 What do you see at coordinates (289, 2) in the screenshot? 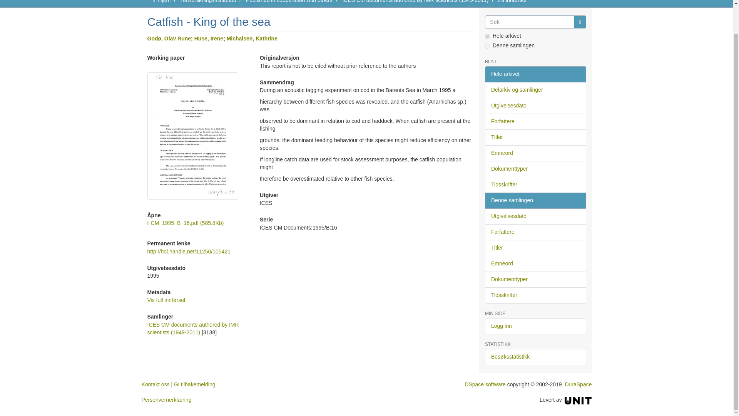
I see `Published in cooperation with others` at bounding box center [289, 2].